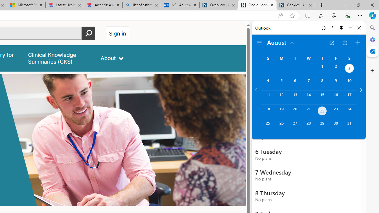  What do you see at coordinates (142, 5) in the screenshot?
I see `list of asthma inhalers uk - Search` at bounding box center [142, 5].